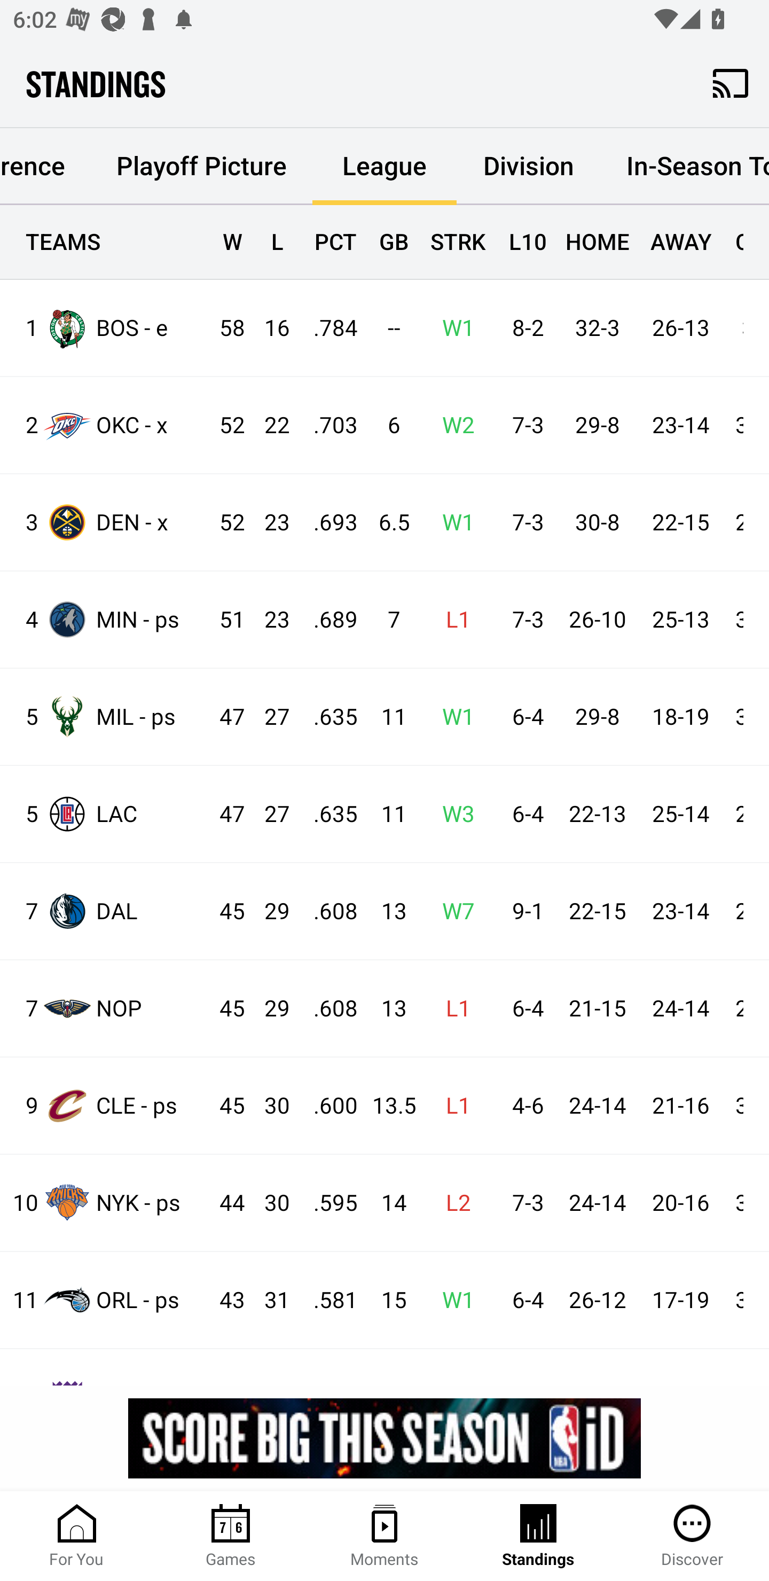 Image resolution: width=769 pixels, height=1581 pixels. What do you see at coordinates (326, 911) in the screenshot?
I see `.608` at bounding box center [326, 911].